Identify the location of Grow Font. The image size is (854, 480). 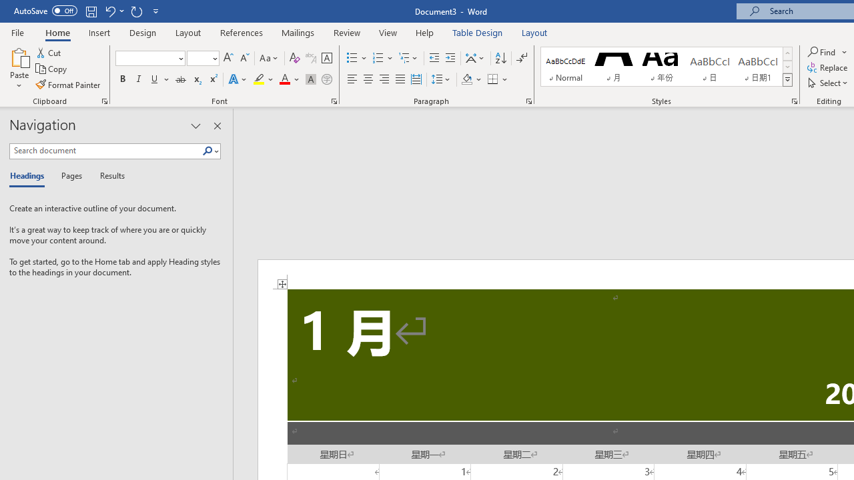
(228, 59).